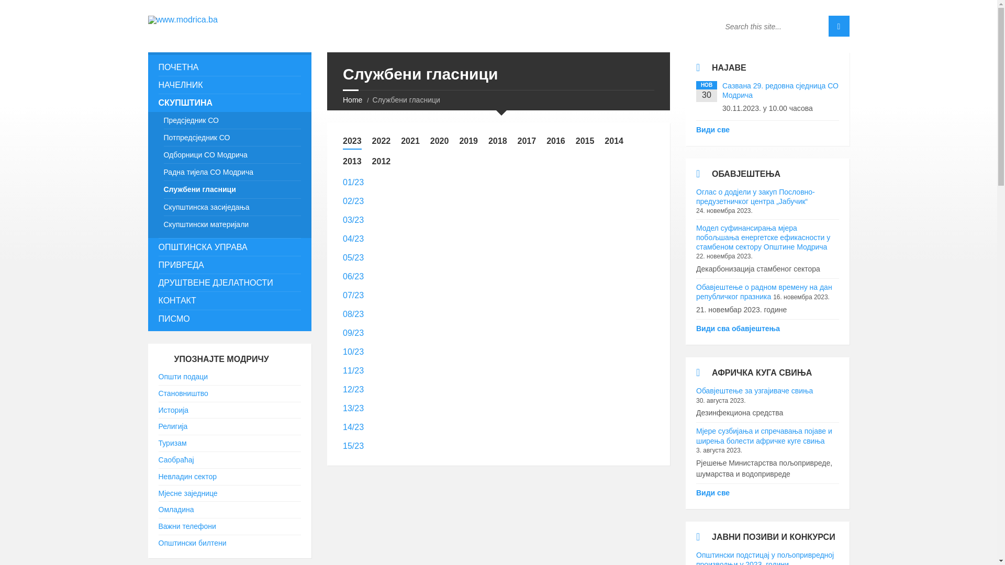  I want to click on 06/23, so click(353, 276).